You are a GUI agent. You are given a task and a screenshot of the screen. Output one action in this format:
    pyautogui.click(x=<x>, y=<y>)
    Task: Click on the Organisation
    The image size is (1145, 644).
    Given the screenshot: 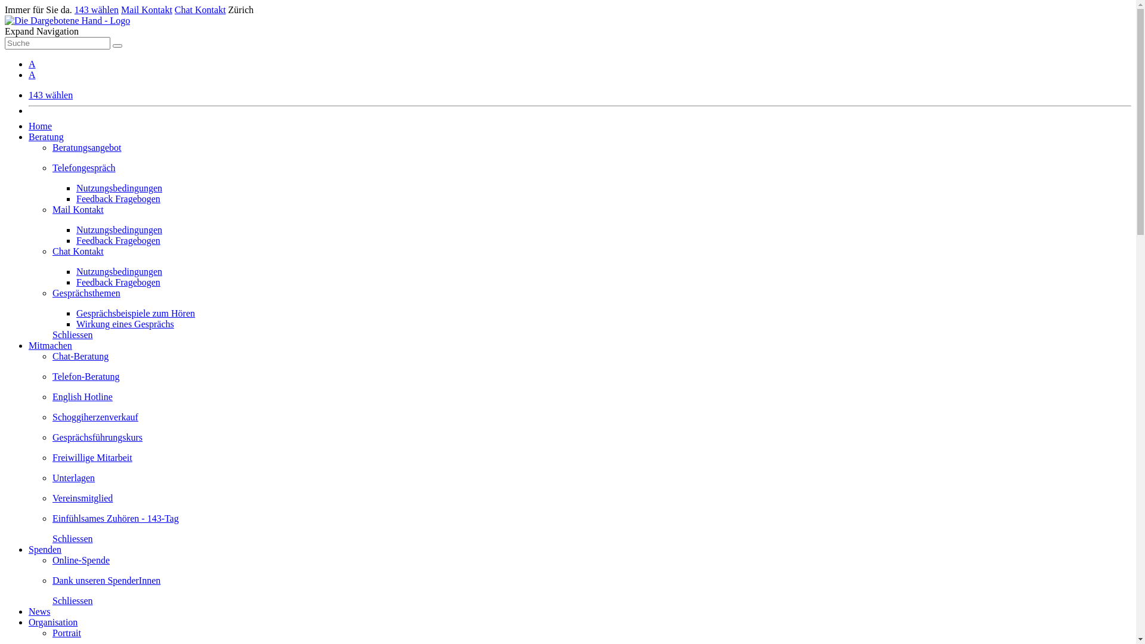 What is the action you would take?
    pyautogui.click(x=53, y=623)
    